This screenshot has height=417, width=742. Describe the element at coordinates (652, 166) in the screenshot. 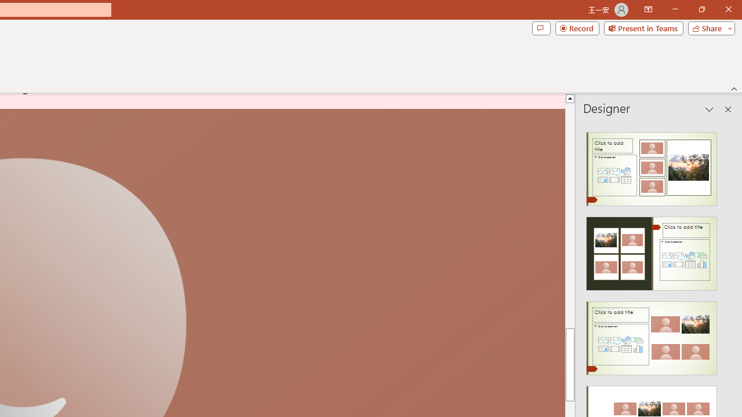

I see `Recommended Design: Design Idea` at that location.